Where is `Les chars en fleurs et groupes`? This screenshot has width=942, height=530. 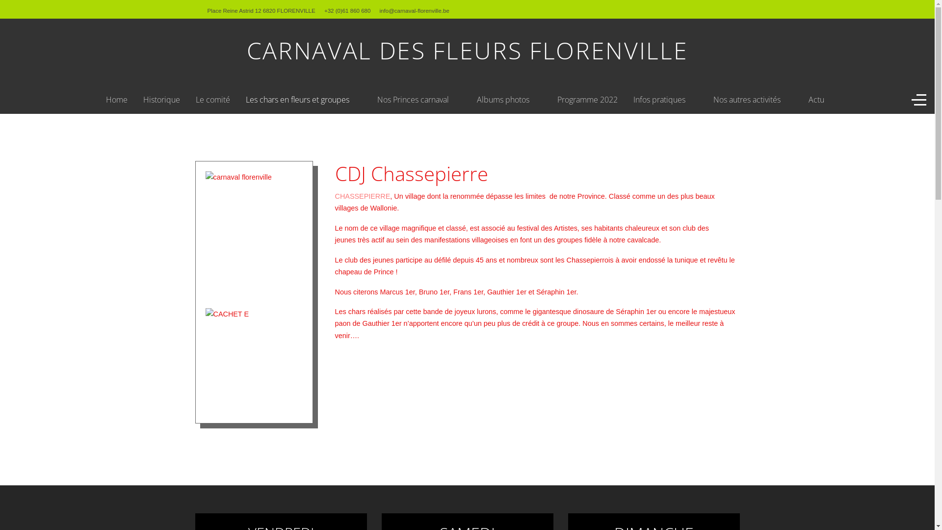 Les chars en fleurs et groupes is located at coordinates (303, 100).